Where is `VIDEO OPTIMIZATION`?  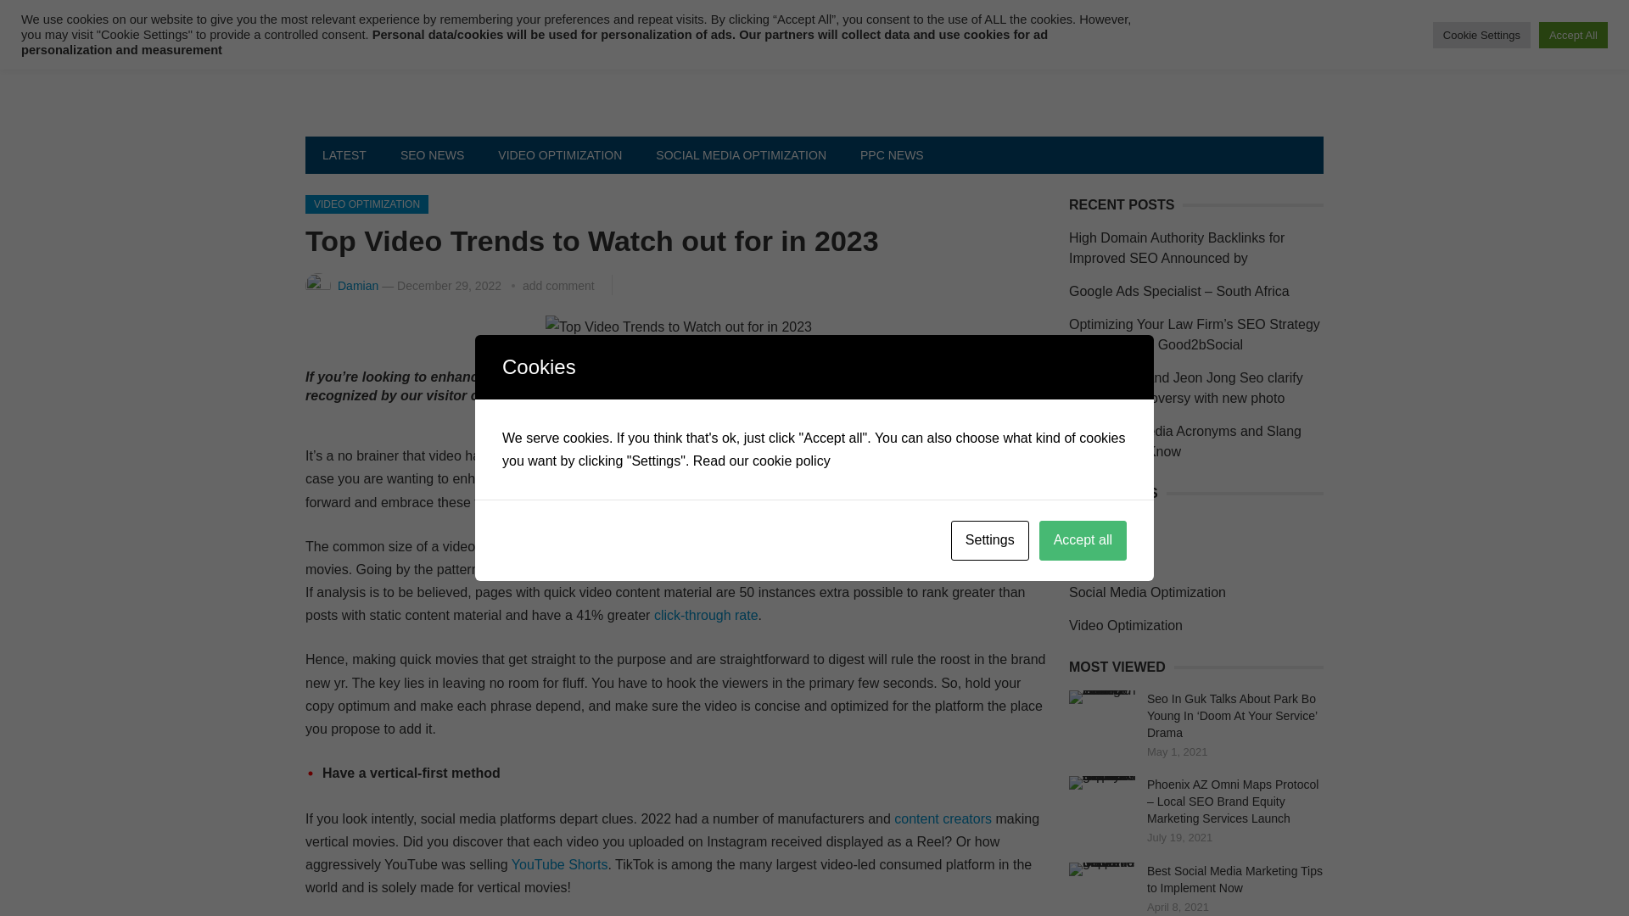
VIDEO OPTIMIZATION is located at coordinates (559, 154).